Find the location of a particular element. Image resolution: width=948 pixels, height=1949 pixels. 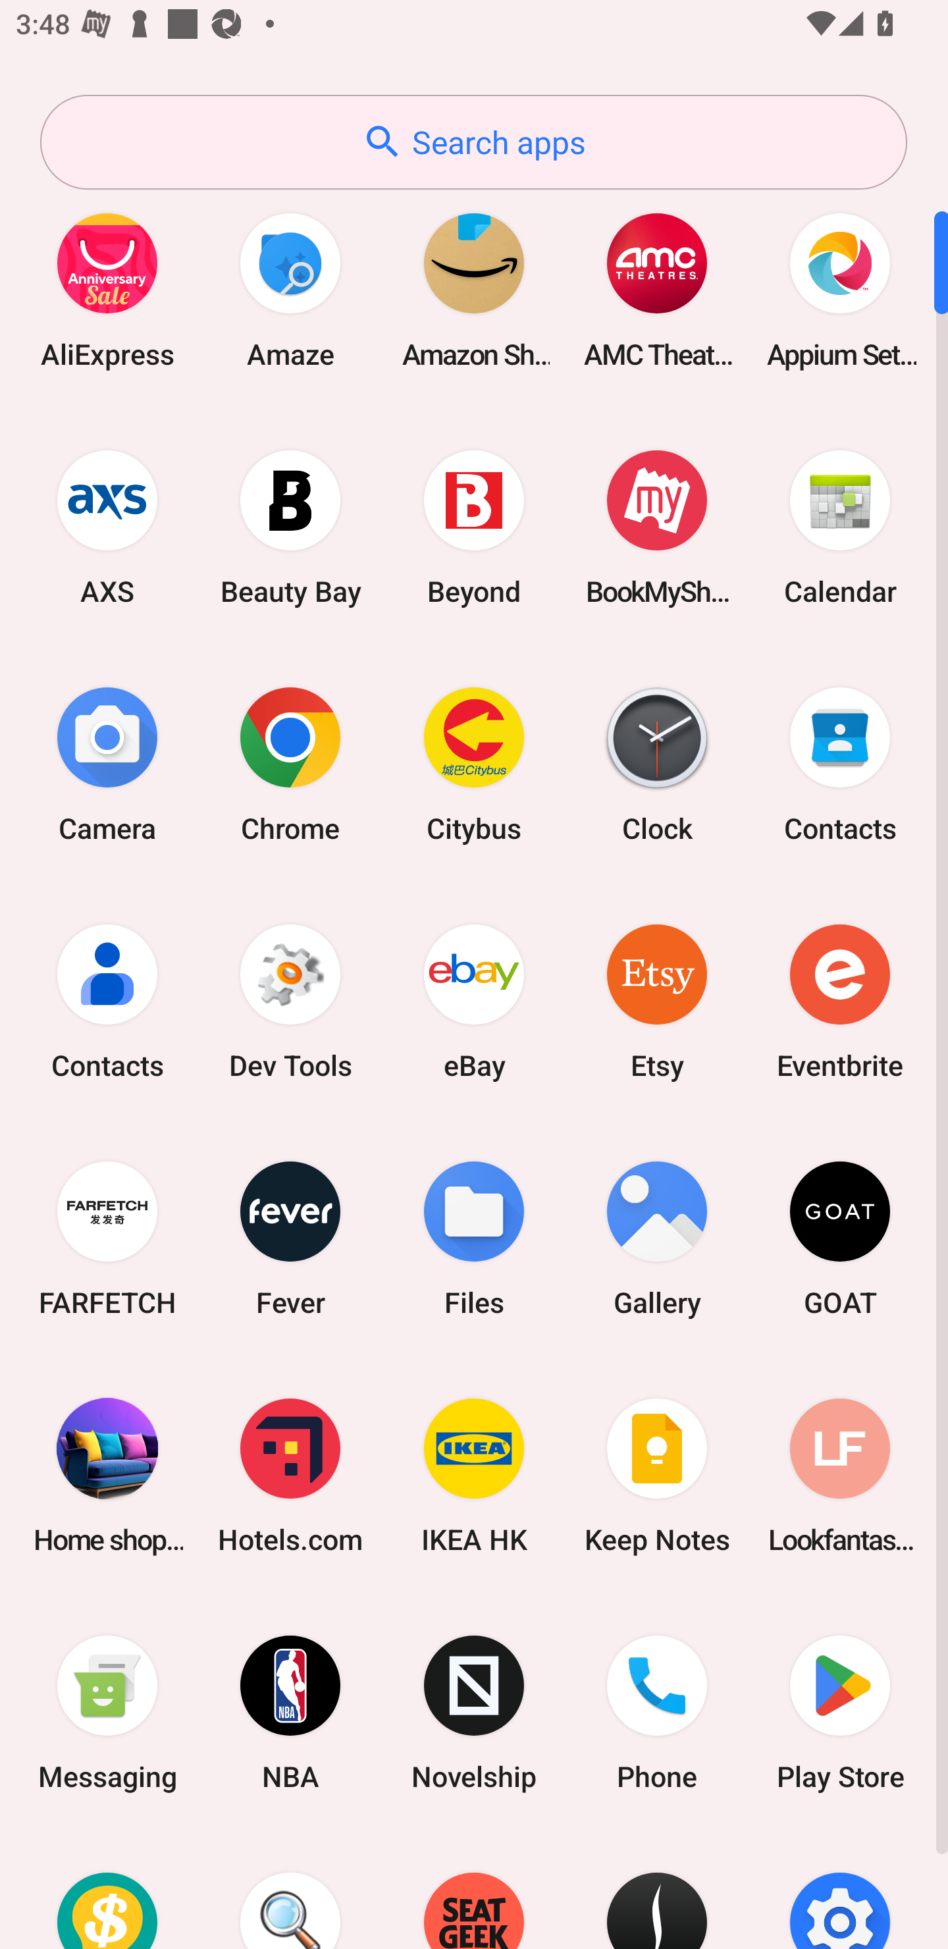

Chrome is located at coordinates (290, 764).